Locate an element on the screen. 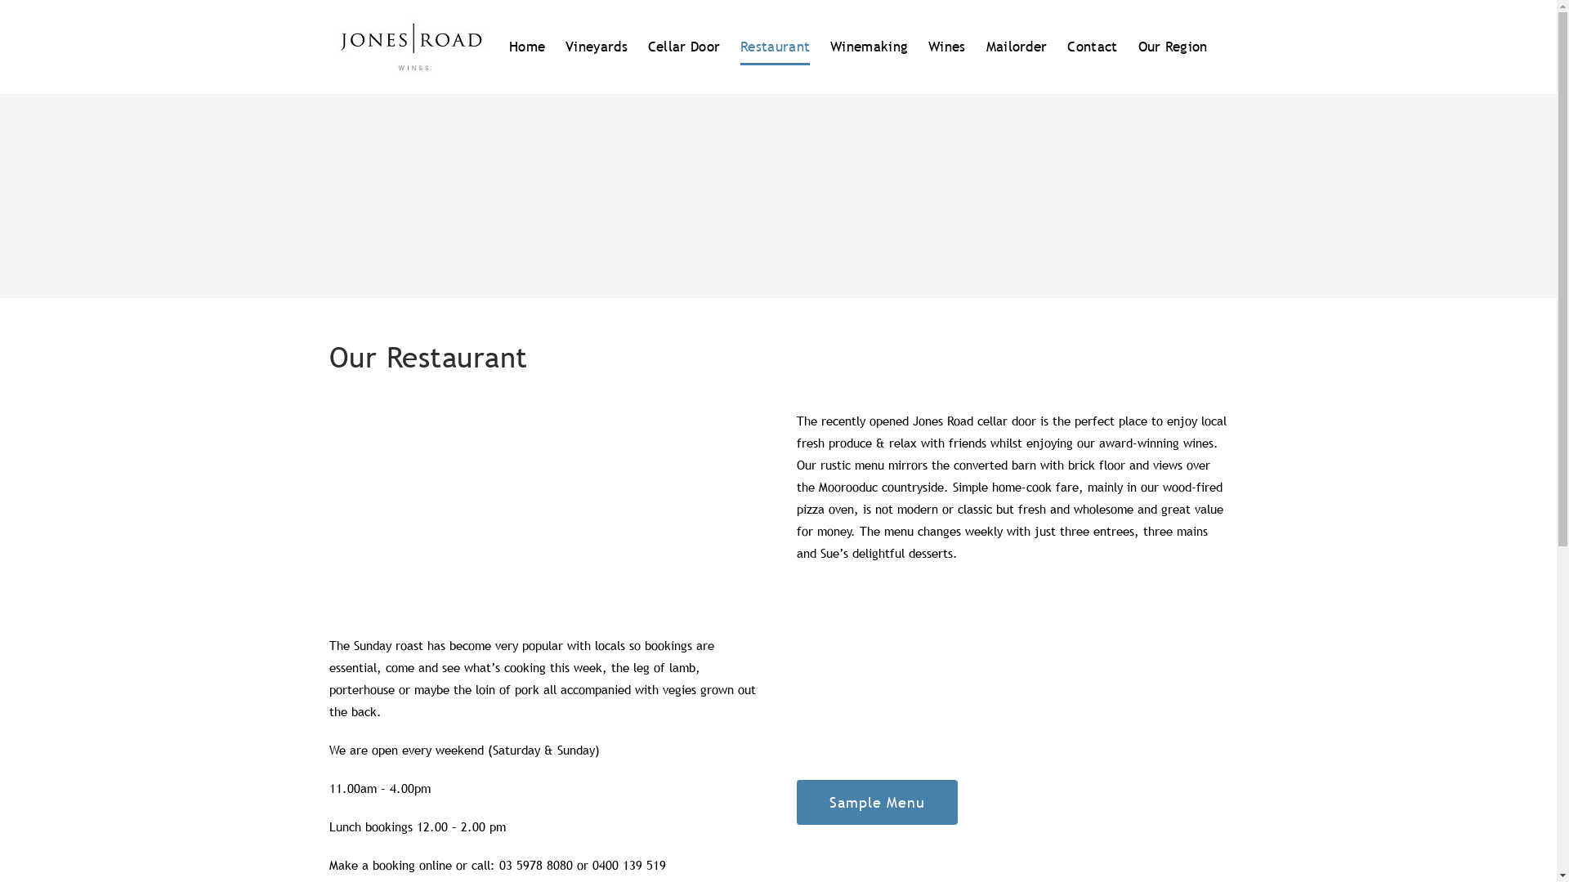 The width and height of the screenshot is (1569, 882). Vineyards is located at coordinates (597, 47).